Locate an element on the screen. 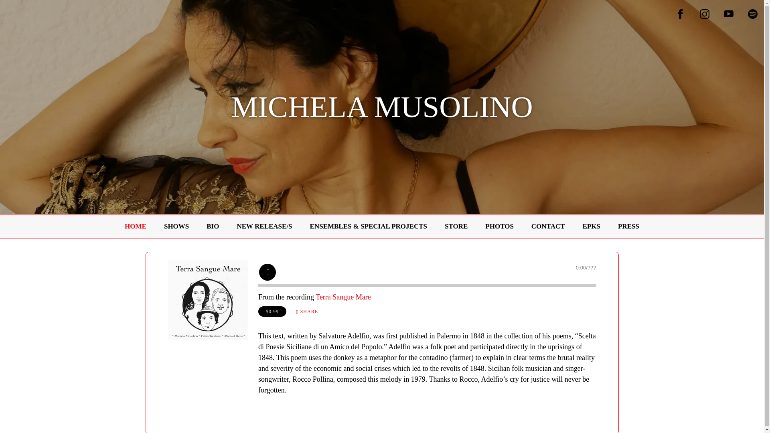 This screenshot has height=433, width=770. Share U Sceccu is located at coordinates (306, 311).